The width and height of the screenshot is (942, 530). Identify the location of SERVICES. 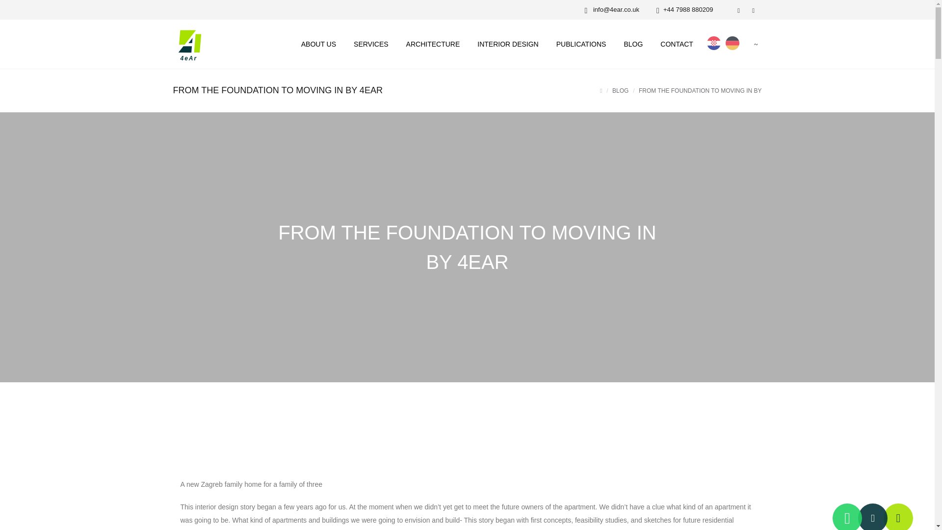
(371, 44).